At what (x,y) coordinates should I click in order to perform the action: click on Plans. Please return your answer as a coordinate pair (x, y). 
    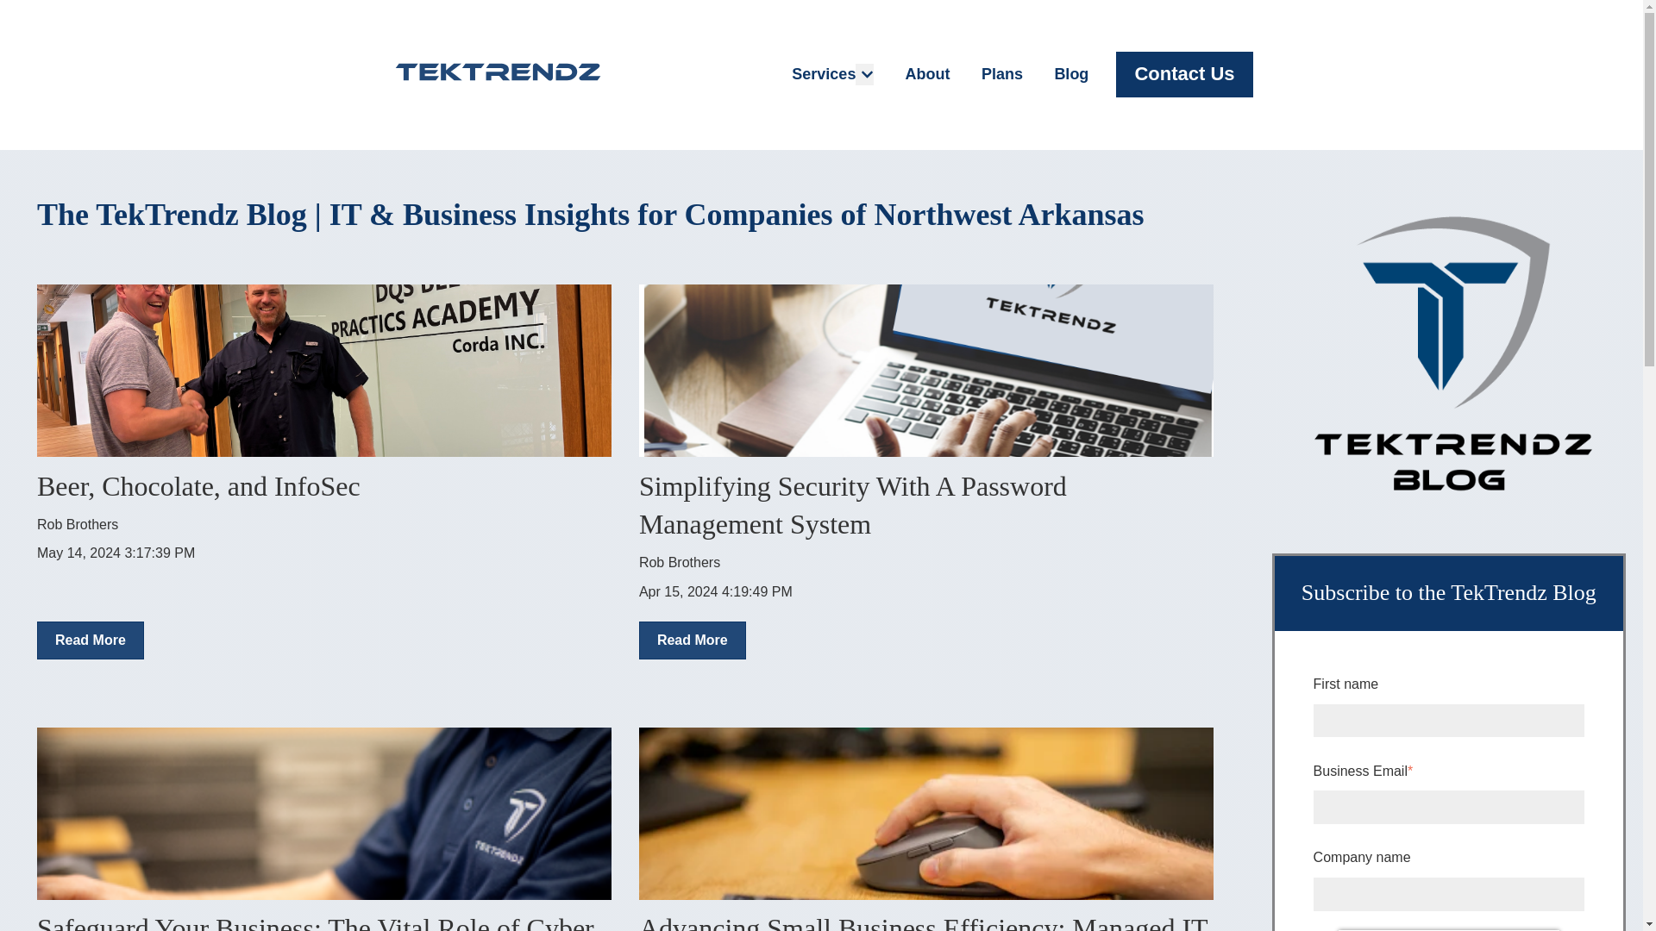
    Looking at the image, I should click on (1002, 74).